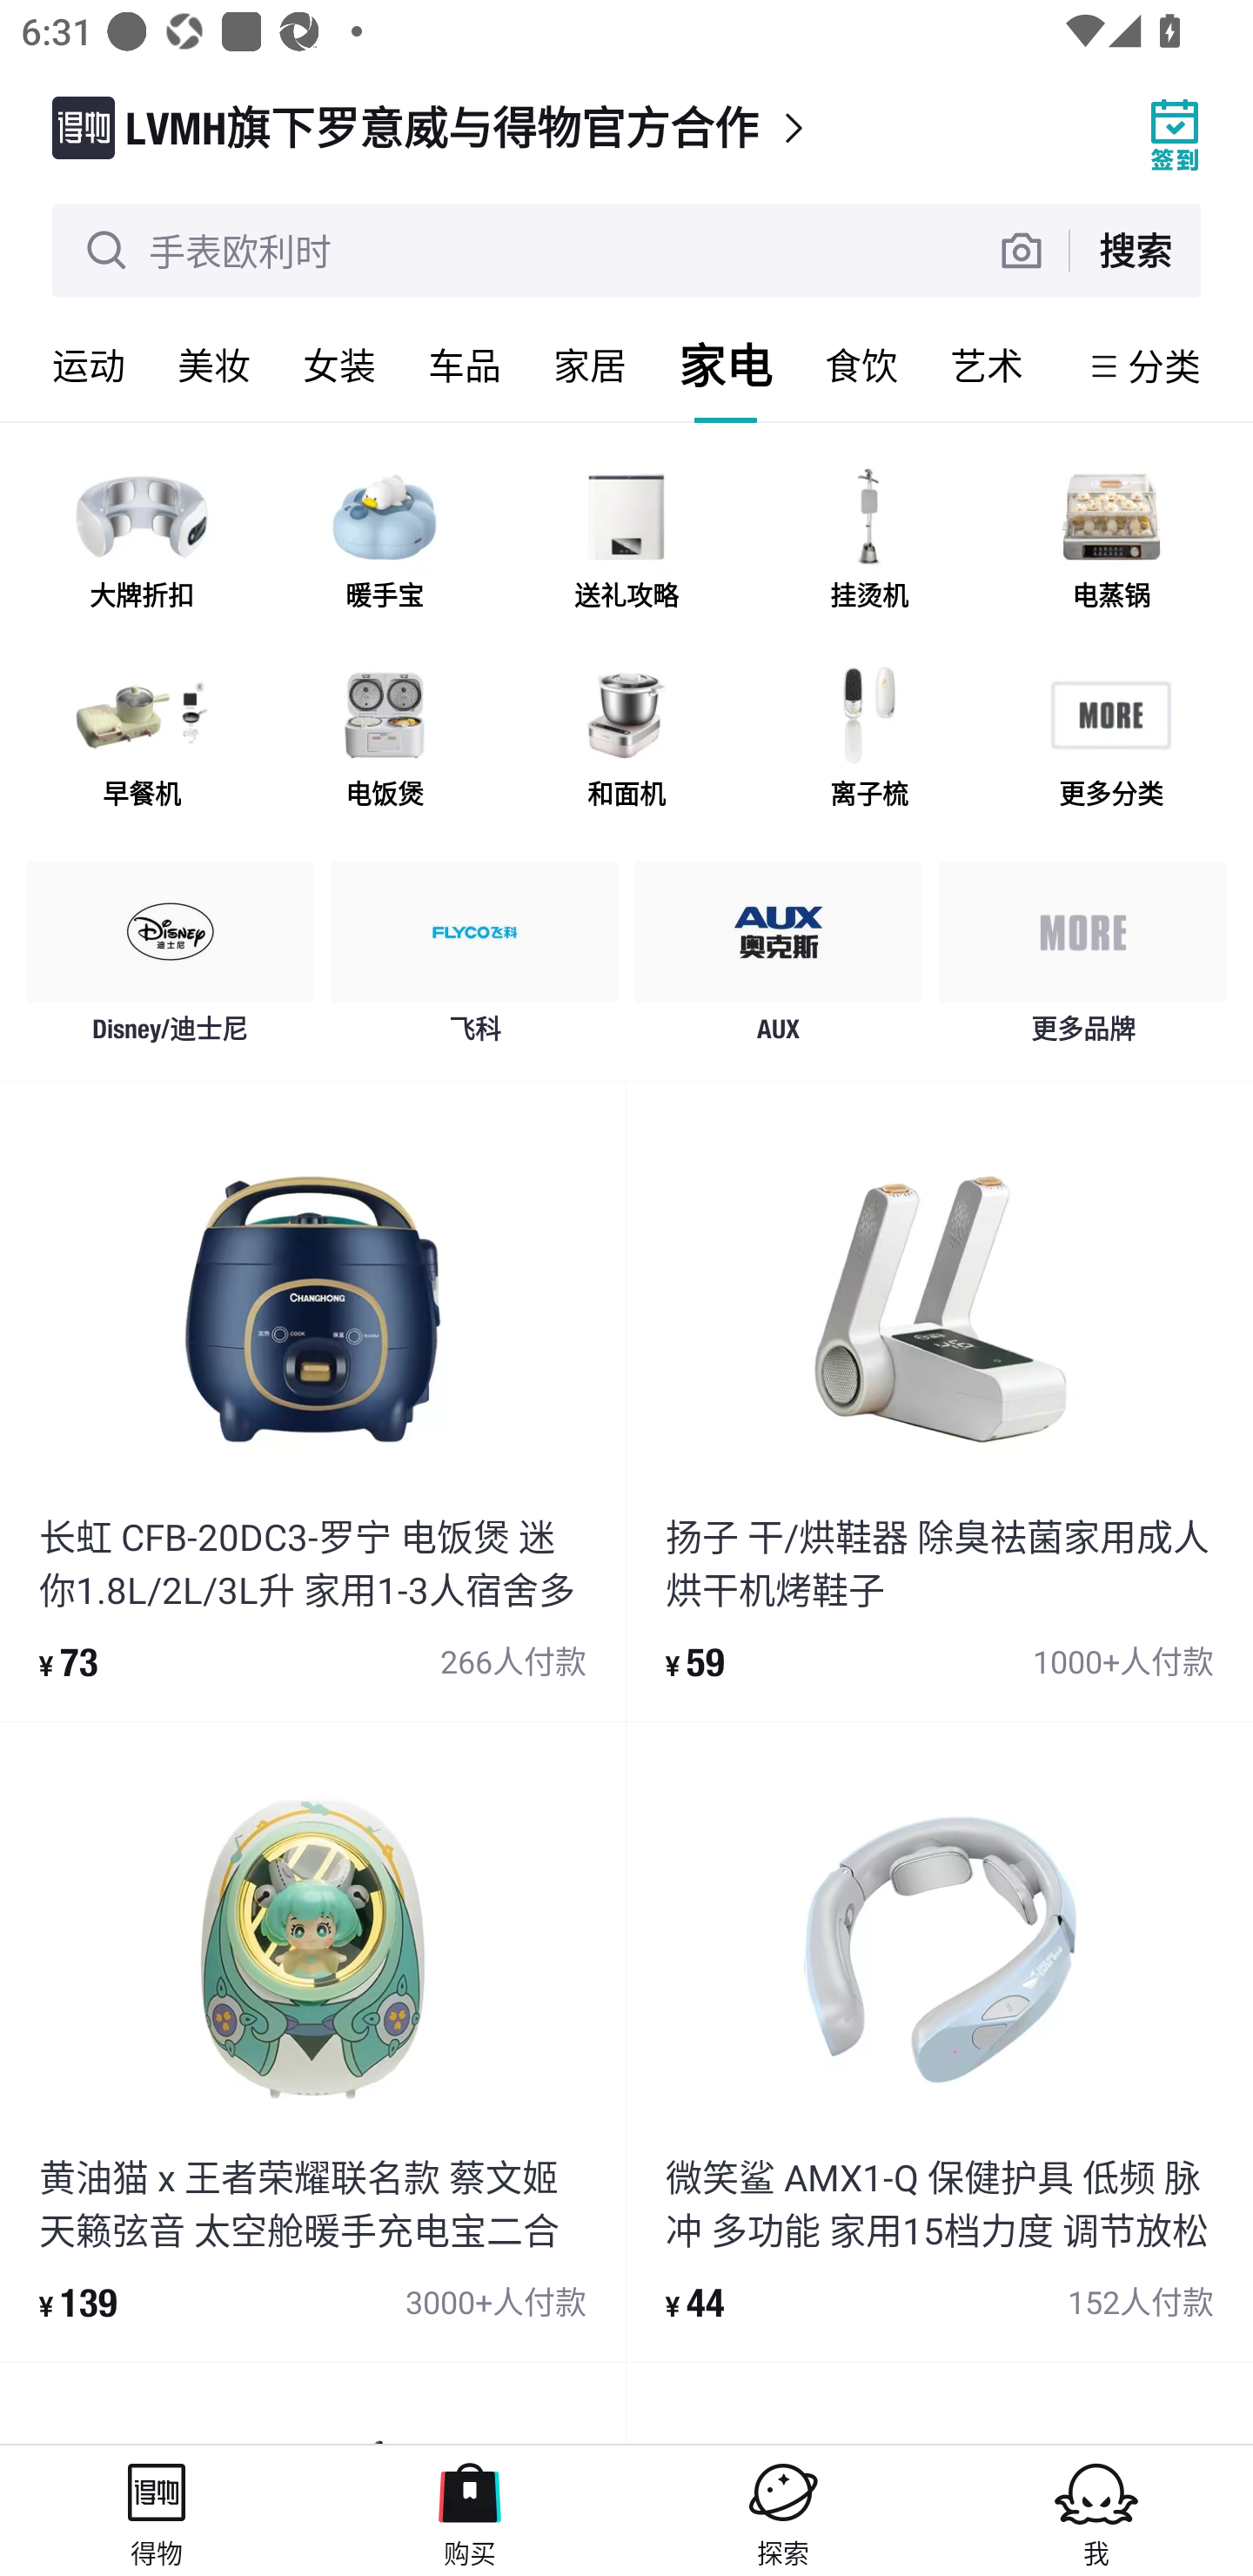  What do you see at coordinates (987, 366) in the screenshot?
I see `艺术` at bounding box center [987, 366].